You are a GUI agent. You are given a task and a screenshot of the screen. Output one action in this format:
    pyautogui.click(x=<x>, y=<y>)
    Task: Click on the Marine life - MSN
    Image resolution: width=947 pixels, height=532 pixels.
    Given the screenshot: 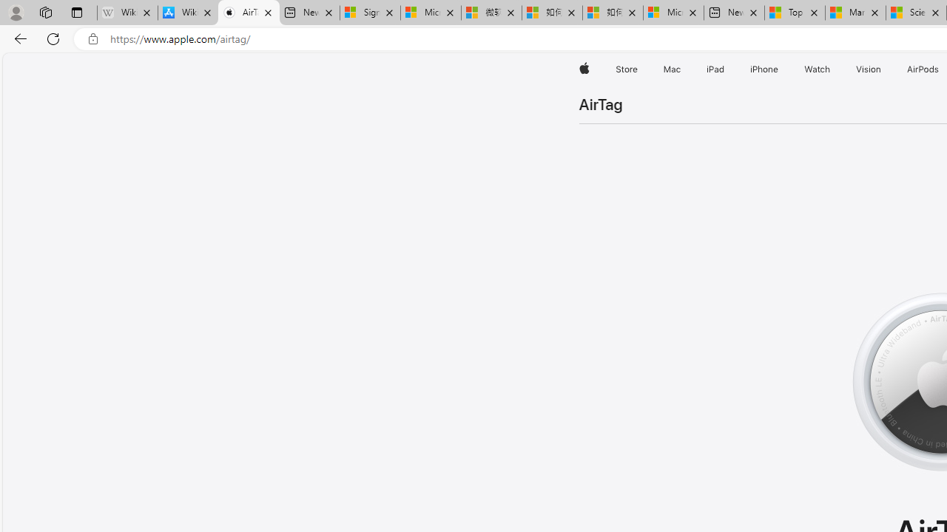 What is the action you would take?
    pyautogui.click(x=855, y=13)
    